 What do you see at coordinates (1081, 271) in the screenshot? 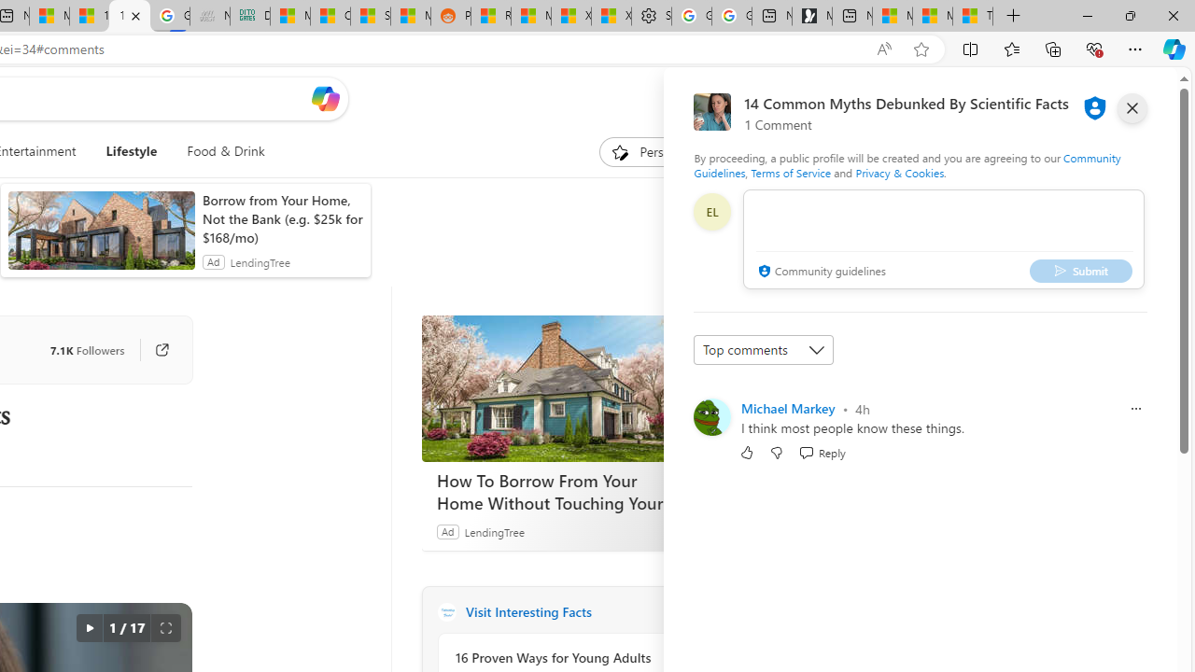
I see `Submit` at bounding box center [1081, 271].